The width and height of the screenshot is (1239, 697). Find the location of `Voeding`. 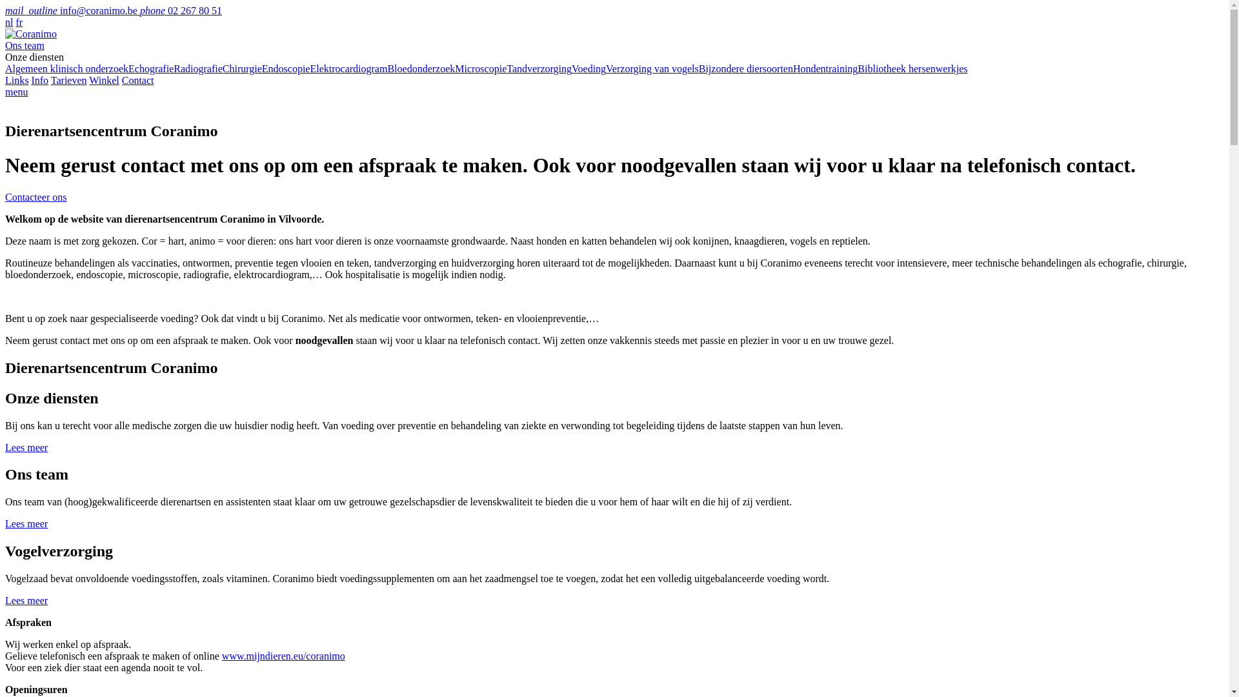

Voeding is located at coordinates (589, 68).